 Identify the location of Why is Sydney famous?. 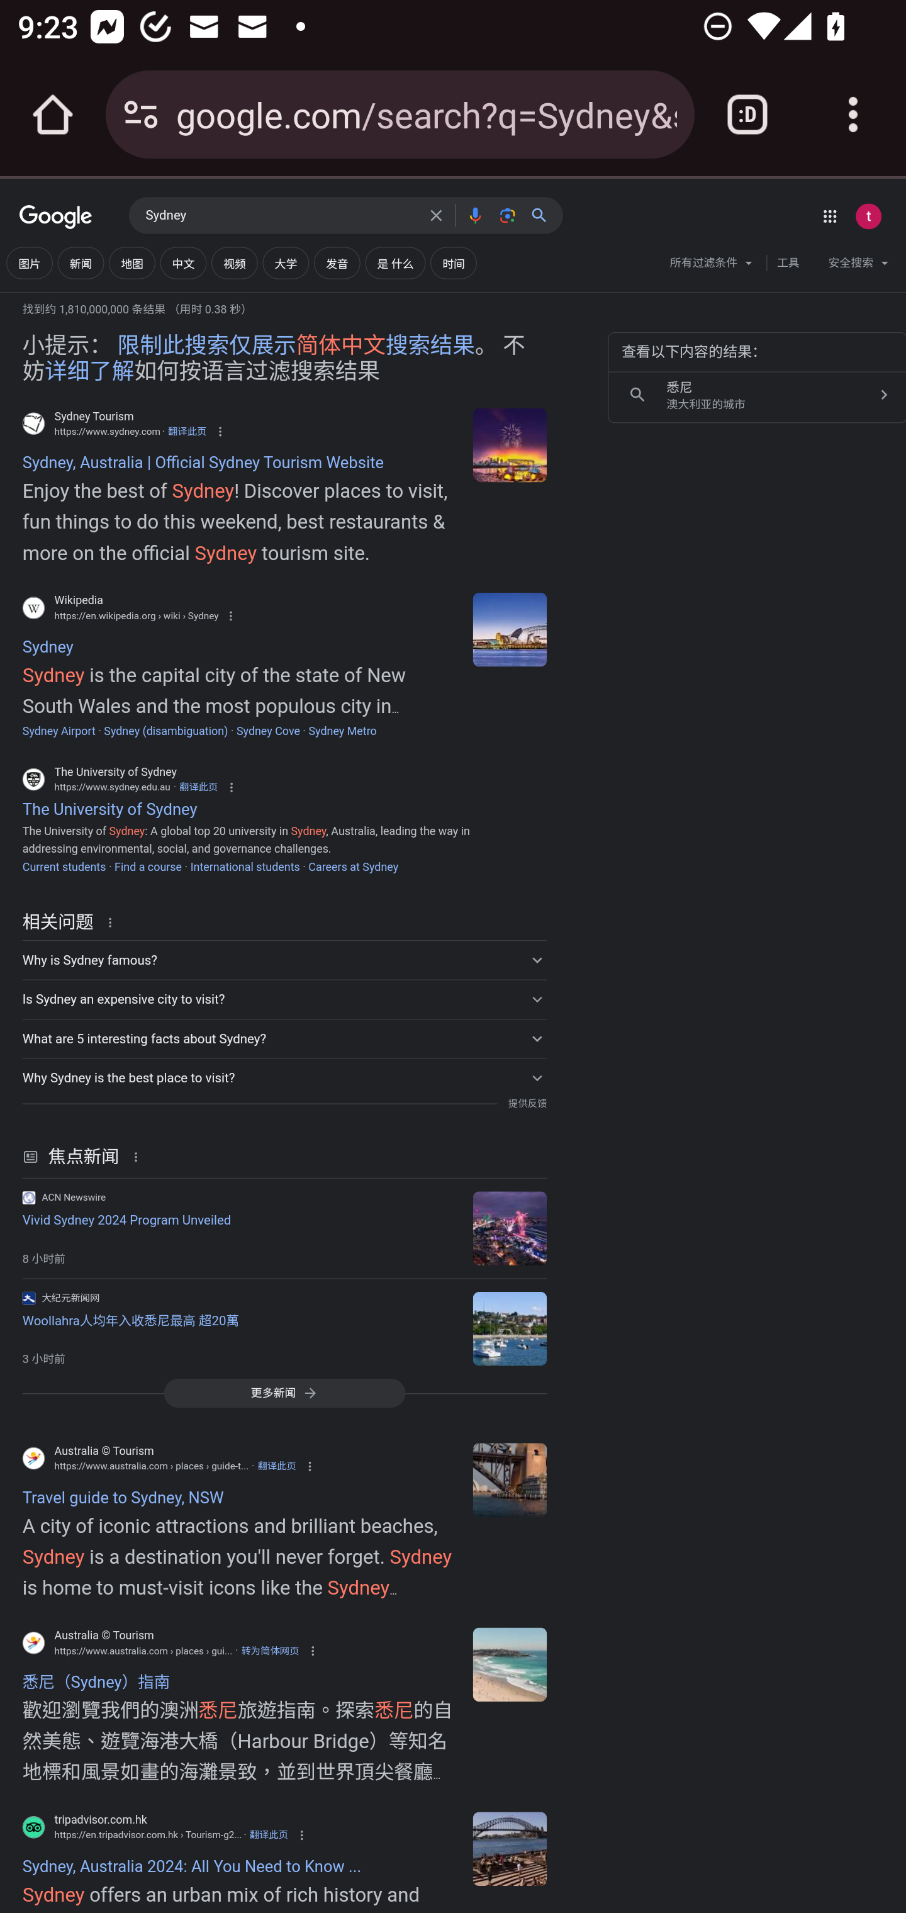
(284, 959).